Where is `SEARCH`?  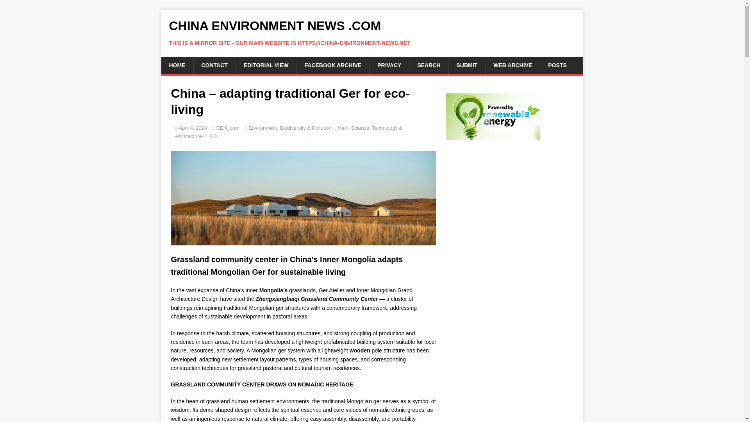
SEARCH is located at coordinates (428, 65).